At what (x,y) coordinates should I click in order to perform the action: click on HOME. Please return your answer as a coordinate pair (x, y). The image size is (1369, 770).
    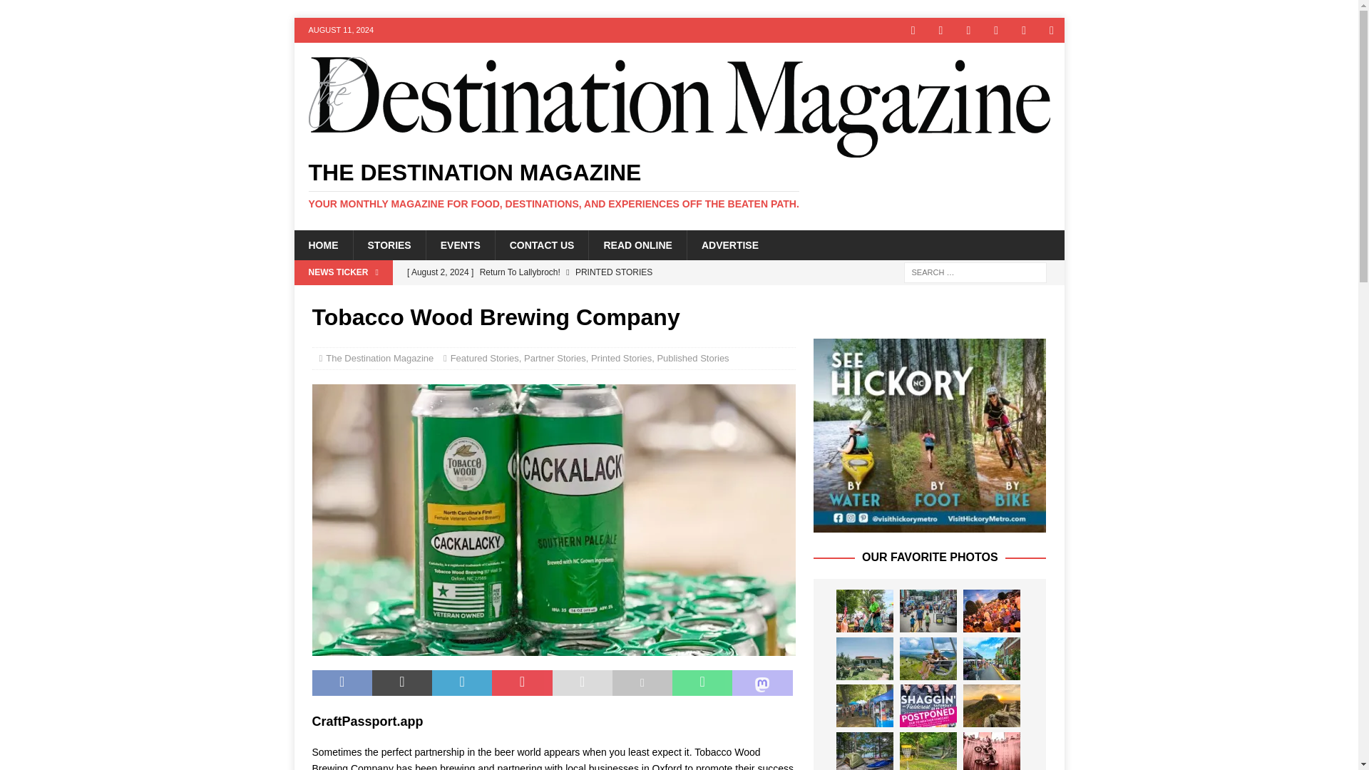
    Looking at the image, I should click on (322, 245).